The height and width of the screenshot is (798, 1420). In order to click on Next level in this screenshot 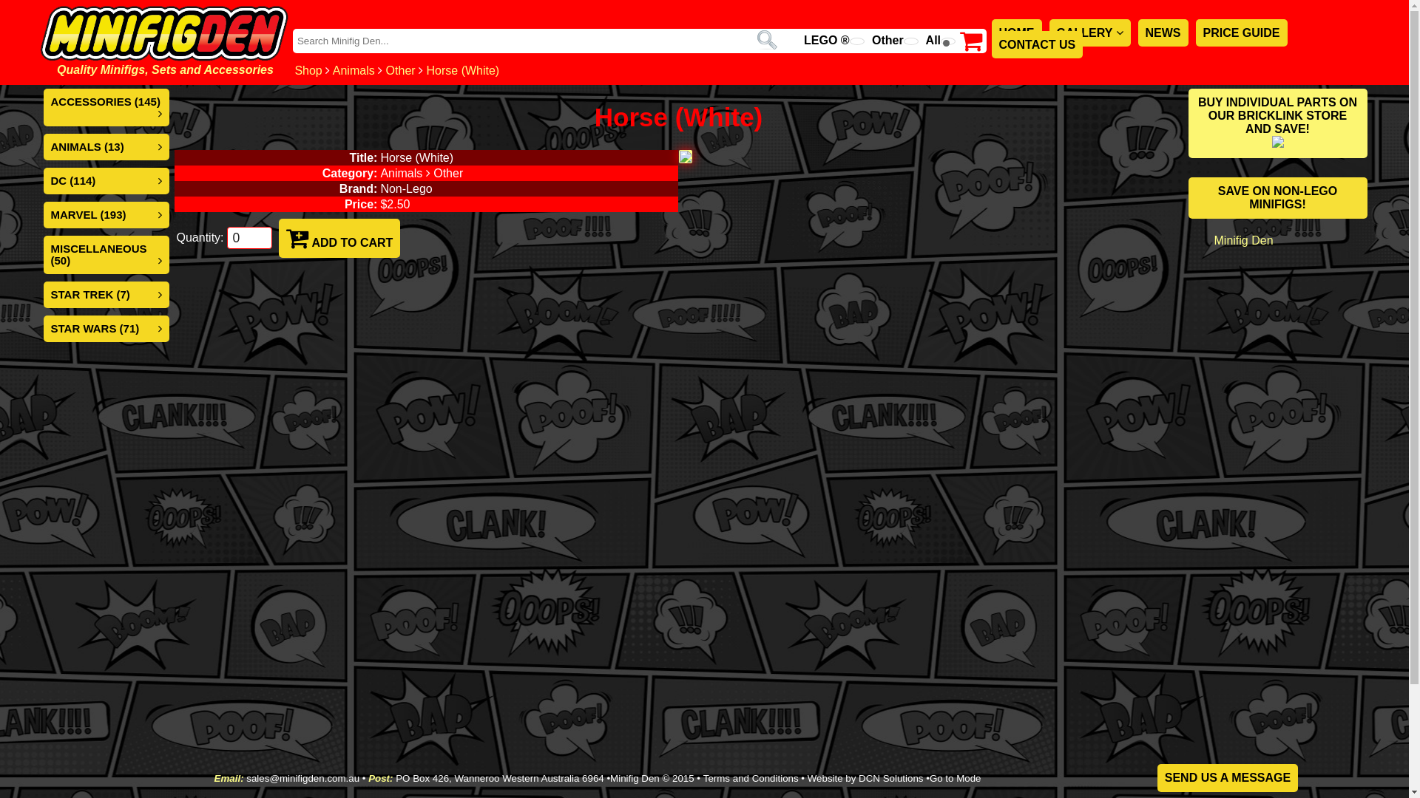, I will do `click(160, 146)`.